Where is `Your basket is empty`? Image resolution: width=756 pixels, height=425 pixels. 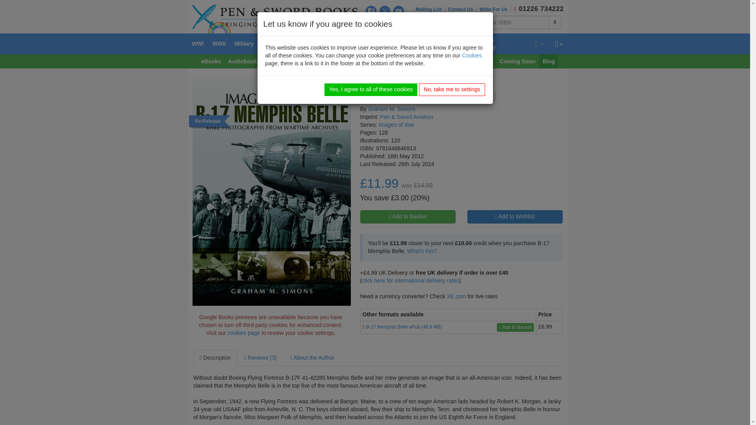
Your basket is empty is located at coordinates (539, 44).